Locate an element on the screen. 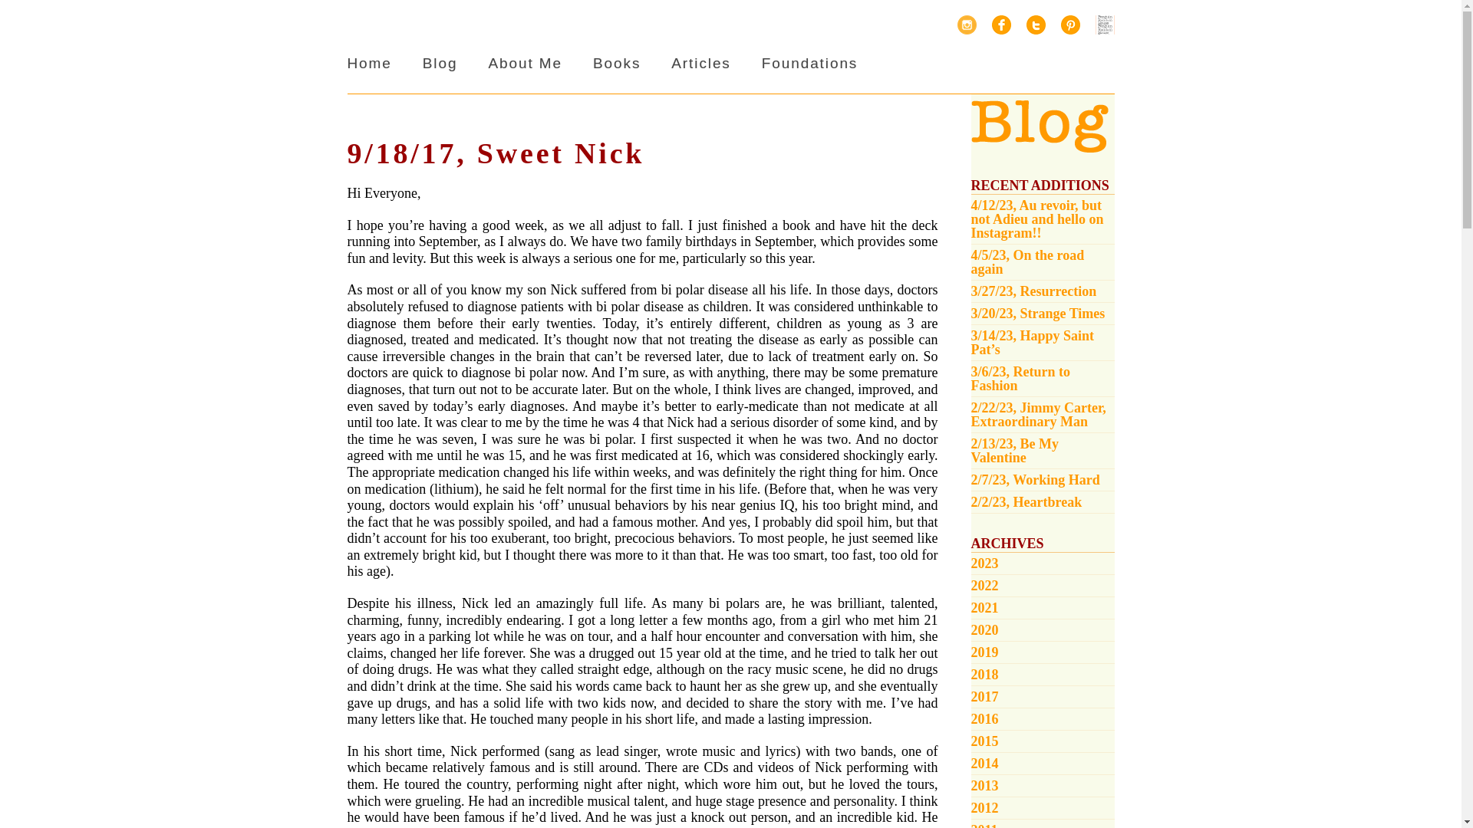 The image size is (1473, 828). 2015 is located at coordinates (1043, 741).